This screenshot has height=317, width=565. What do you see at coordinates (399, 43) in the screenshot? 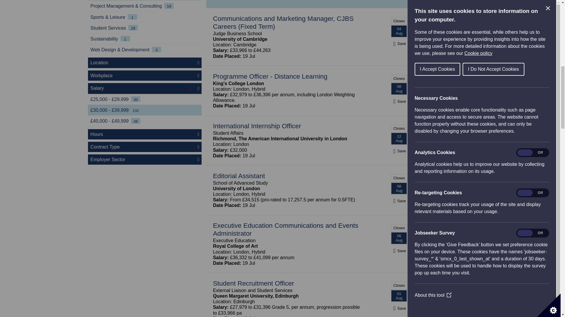
I see `Save` at bounding box center [399, 43].